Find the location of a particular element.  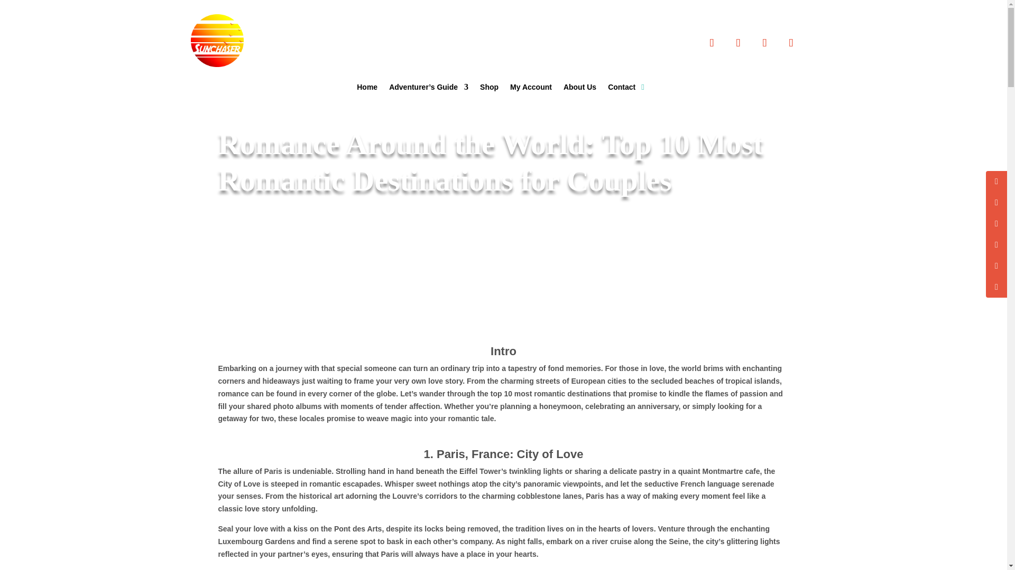

Shop is located at coordinates (489, 89).